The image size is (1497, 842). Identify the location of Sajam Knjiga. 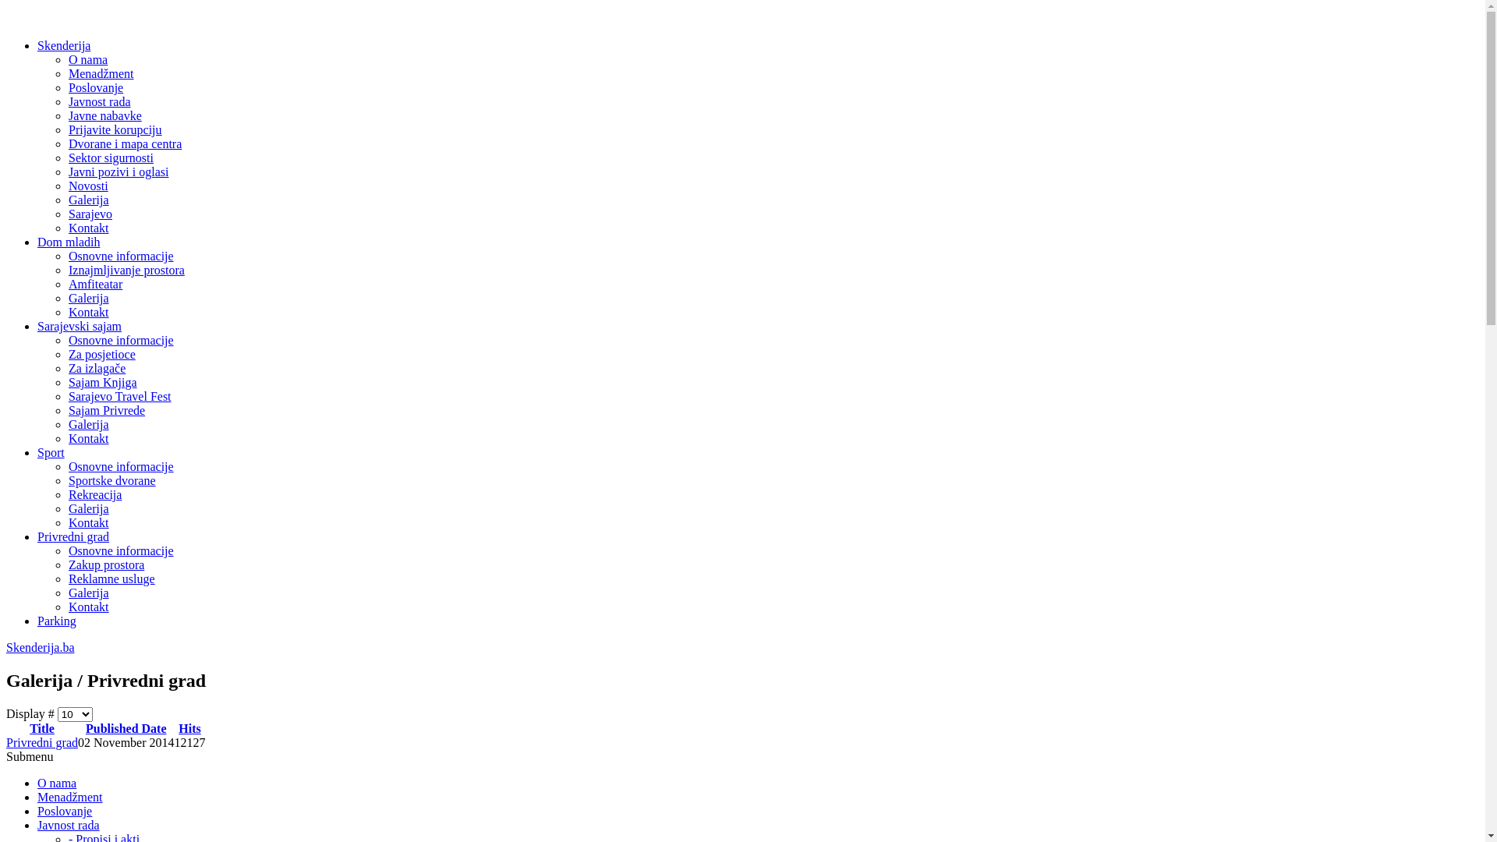
(103, 382).